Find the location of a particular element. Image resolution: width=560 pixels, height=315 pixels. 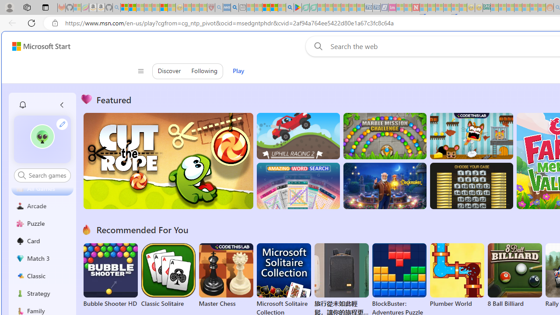

AutomationID: control is located at coordinates (47, 175).